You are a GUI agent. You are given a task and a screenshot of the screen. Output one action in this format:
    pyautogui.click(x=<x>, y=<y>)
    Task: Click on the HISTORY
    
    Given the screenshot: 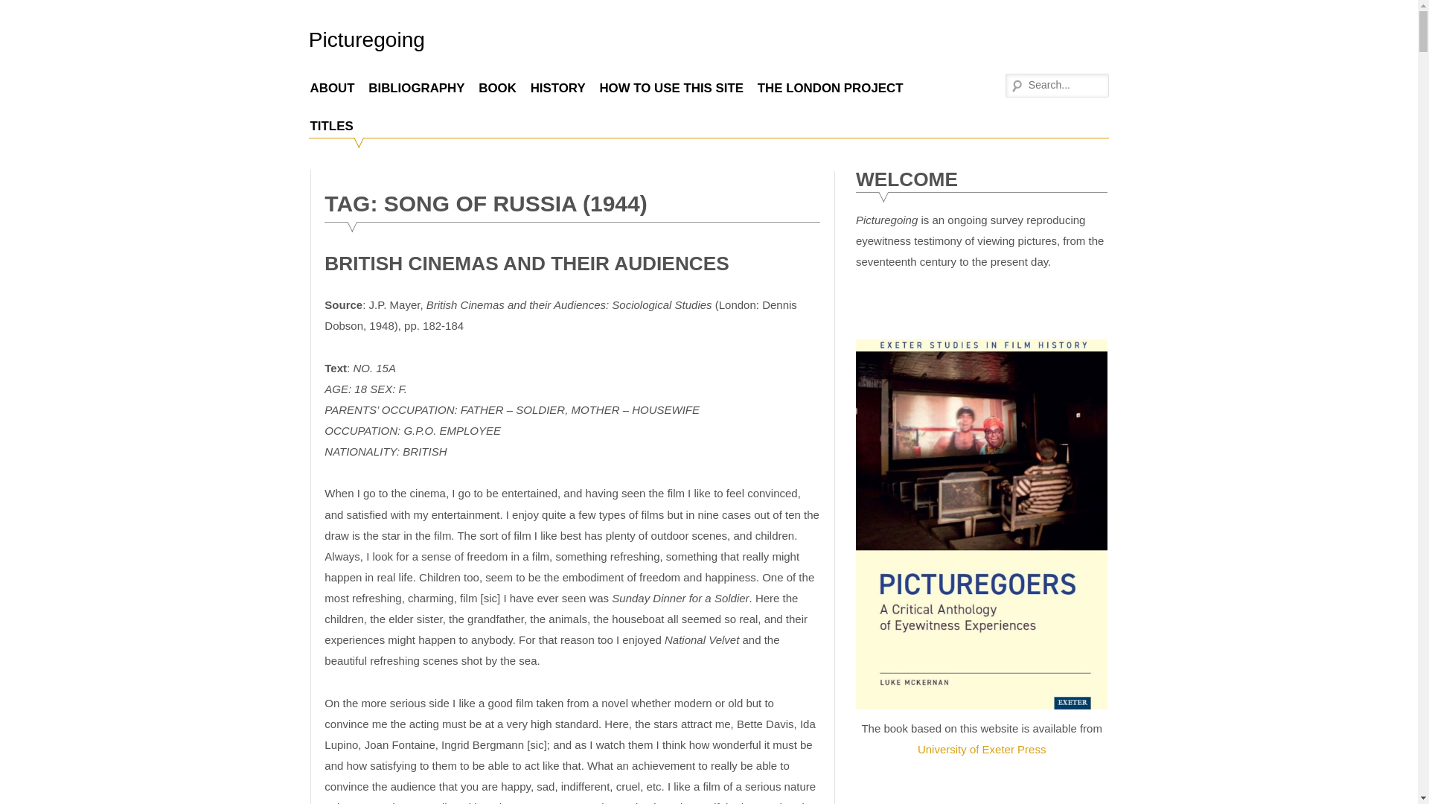 What is the action you would take?
    pyautogui.click(x=557, y=88)
    